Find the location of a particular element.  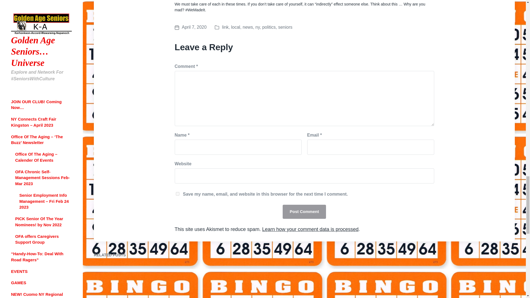

Corona Virus creeps through New York is located at coordinates (190, 27).